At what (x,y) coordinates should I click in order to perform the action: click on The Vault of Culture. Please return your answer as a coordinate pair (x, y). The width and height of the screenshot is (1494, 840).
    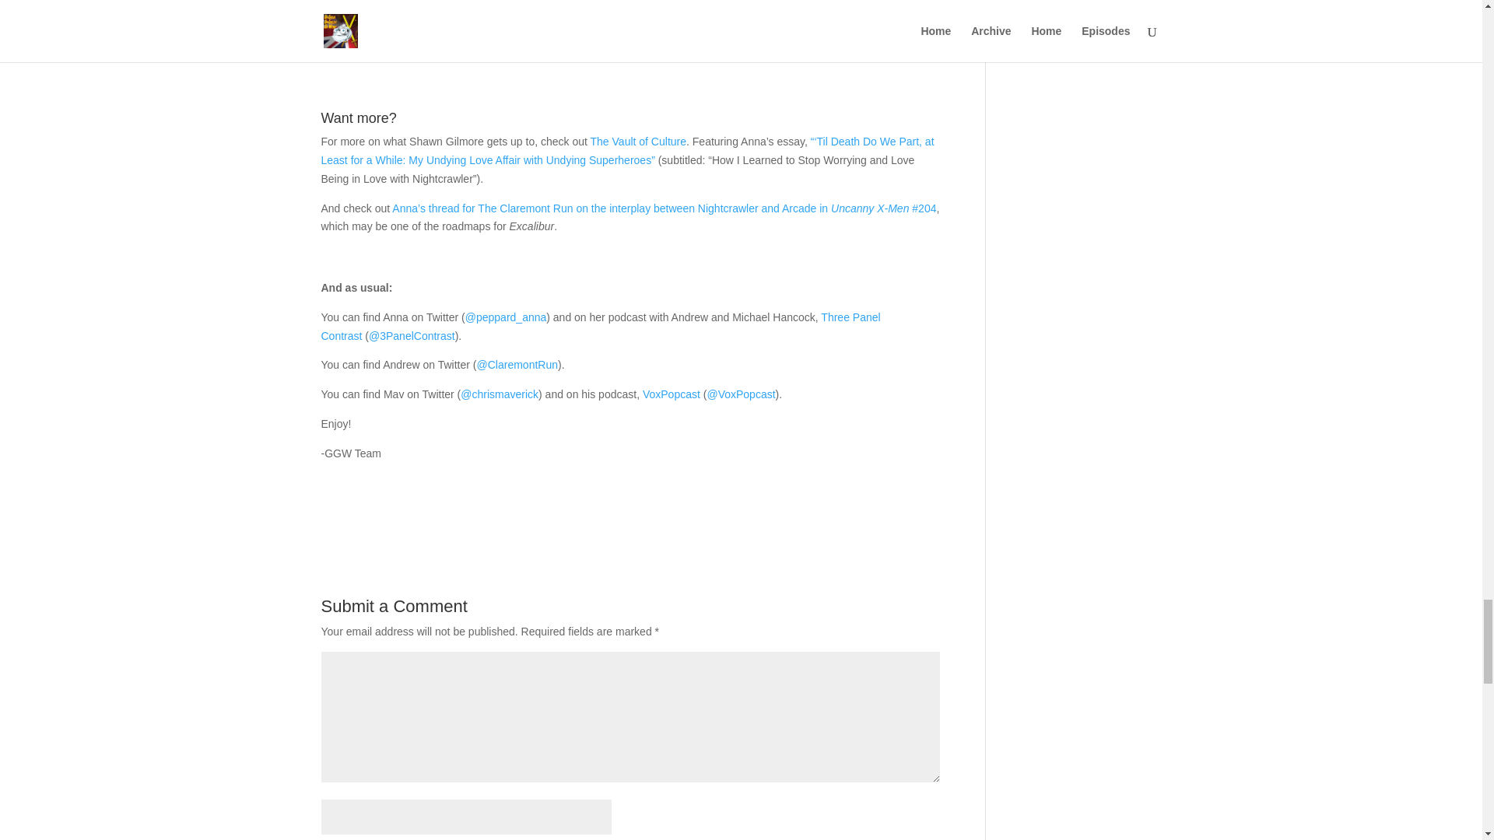
    Looking at the image, I should click on (638, 142).